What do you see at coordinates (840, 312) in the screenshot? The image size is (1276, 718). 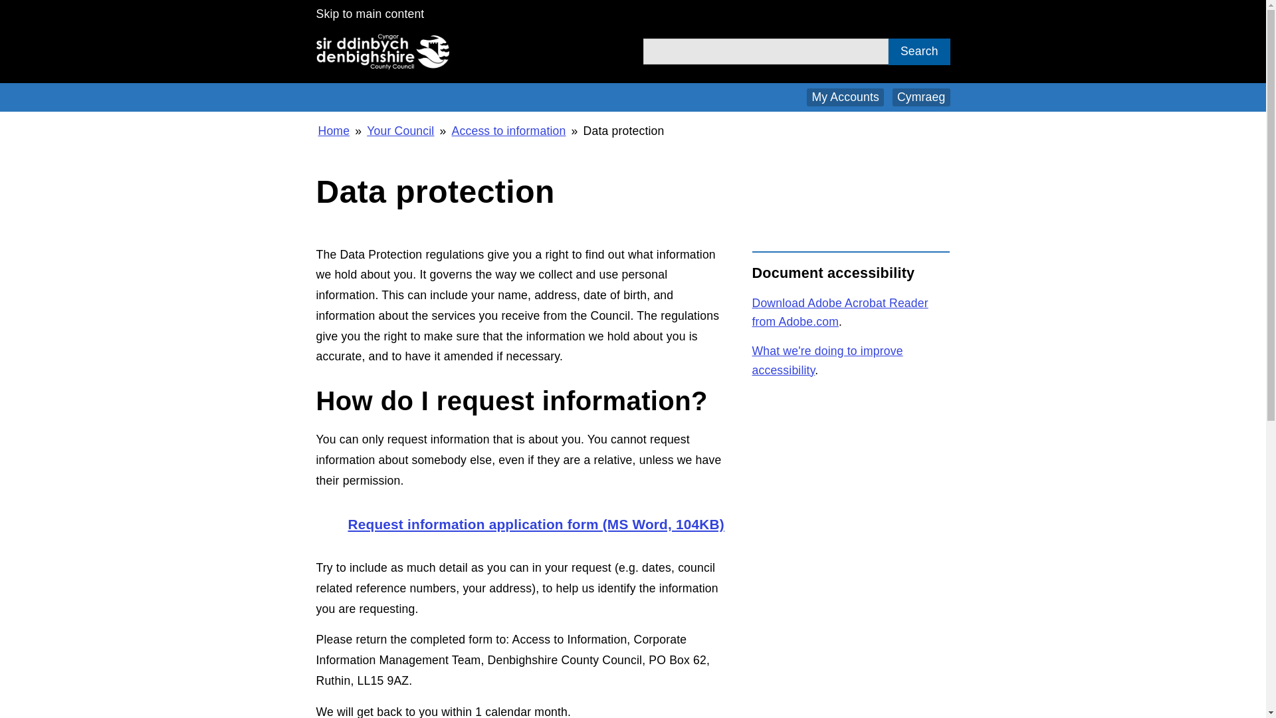 I see `Download Adobe Acrobat Reader from Adobe.com` at bounding box center [840, 312].